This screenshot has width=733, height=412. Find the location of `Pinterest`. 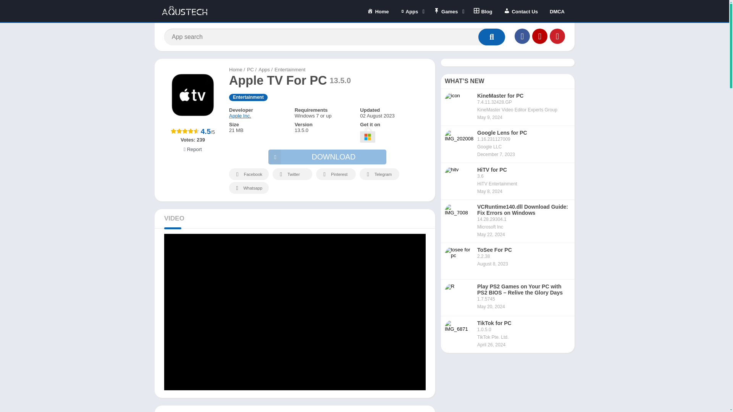

Pinterest is located at coordinates (557, 36).